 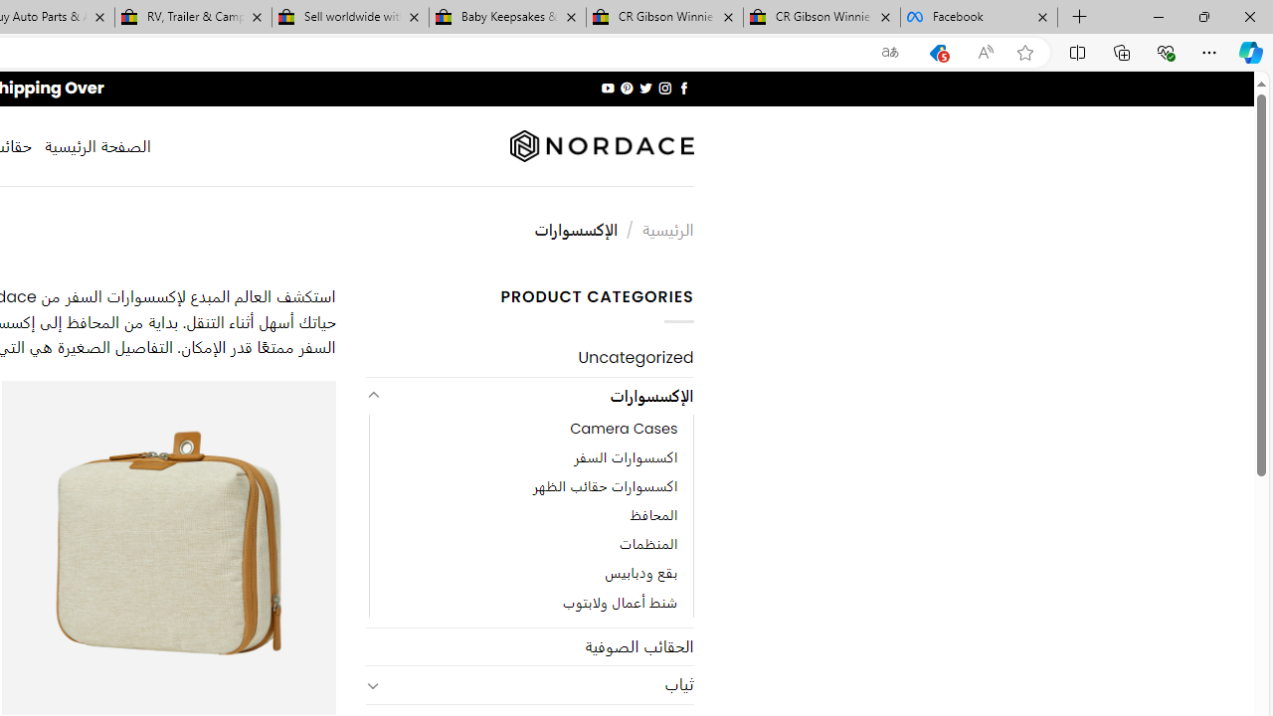 I want to click on Follow on YouTube, so click(x=609, y=88).